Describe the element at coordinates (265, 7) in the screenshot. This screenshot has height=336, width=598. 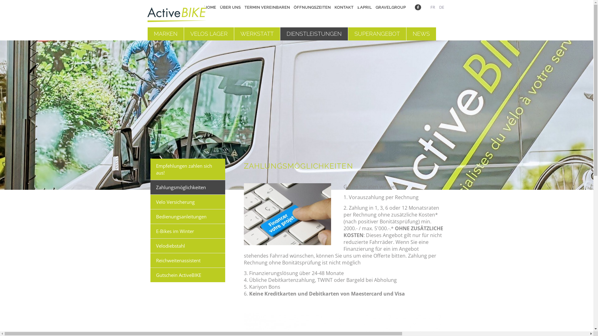
I see `TERMIN VEREINBAREN` at that location.